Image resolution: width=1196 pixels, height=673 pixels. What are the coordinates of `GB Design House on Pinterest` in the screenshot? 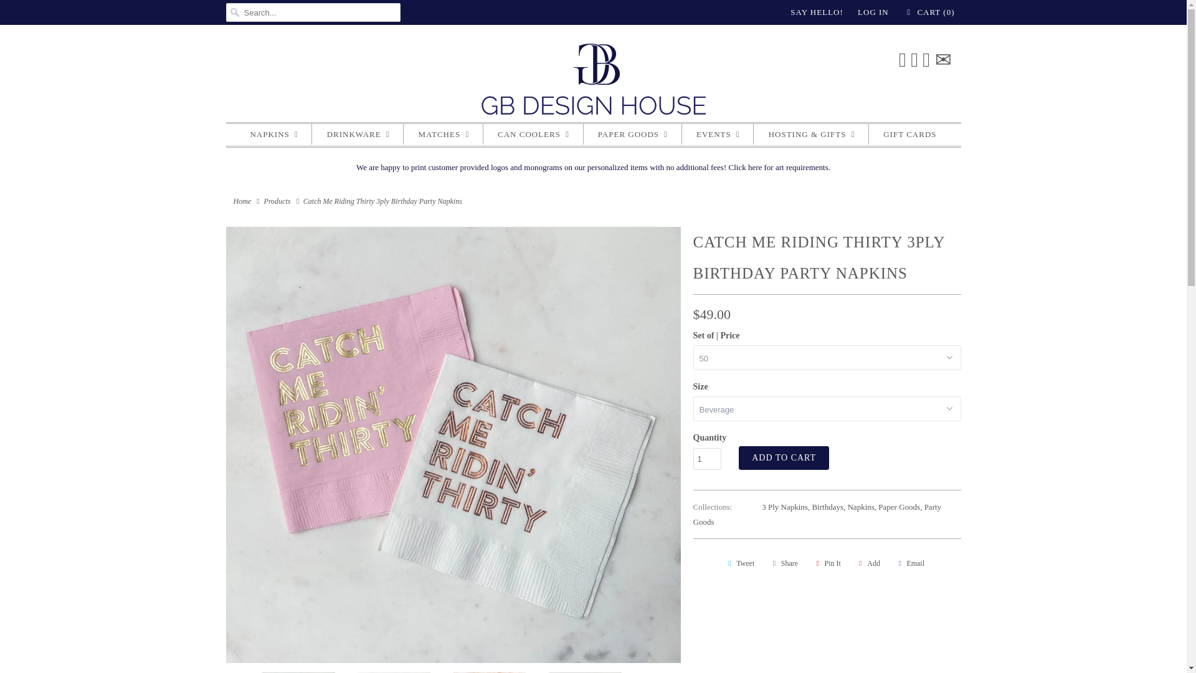 It's located at (914, 60).